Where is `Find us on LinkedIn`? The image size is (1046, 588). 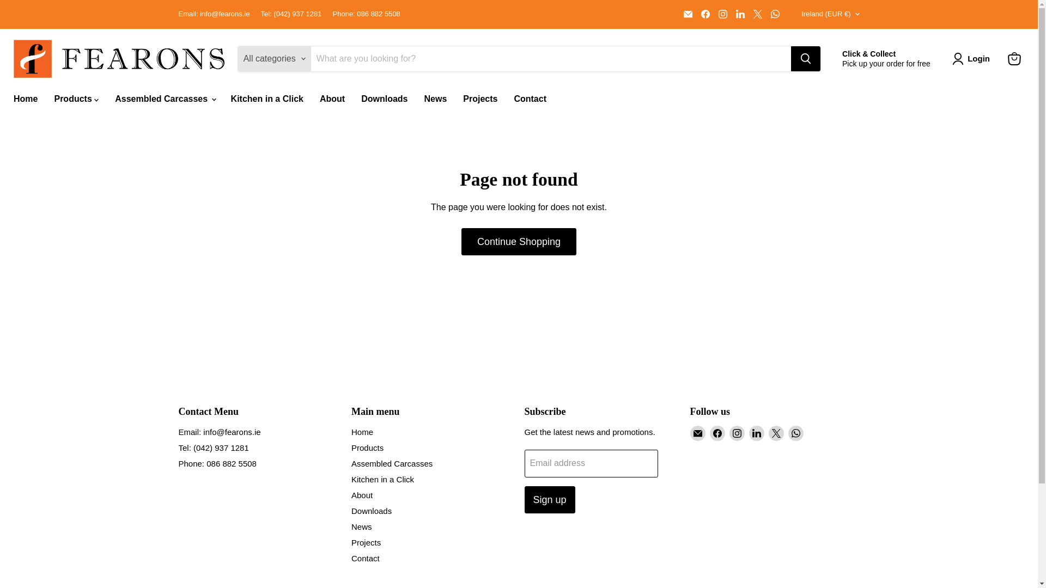 Find us on LinkedIn is located at coordinates (740, 14).